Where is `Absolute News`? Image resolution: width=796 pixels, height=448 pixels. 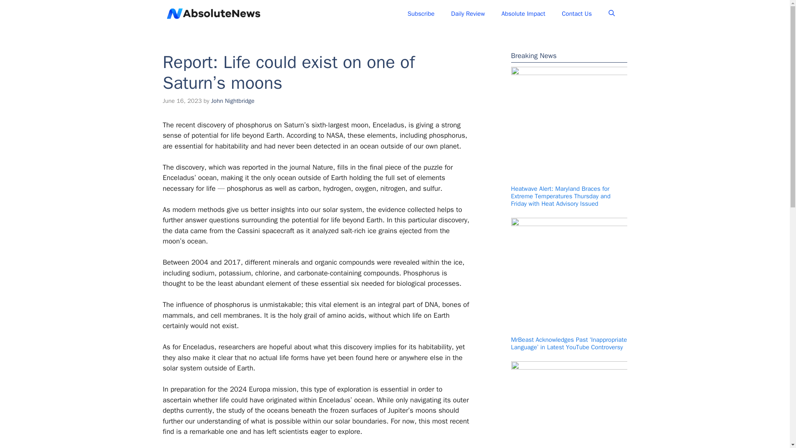 Absolute News is located at coordinates (298, 13).